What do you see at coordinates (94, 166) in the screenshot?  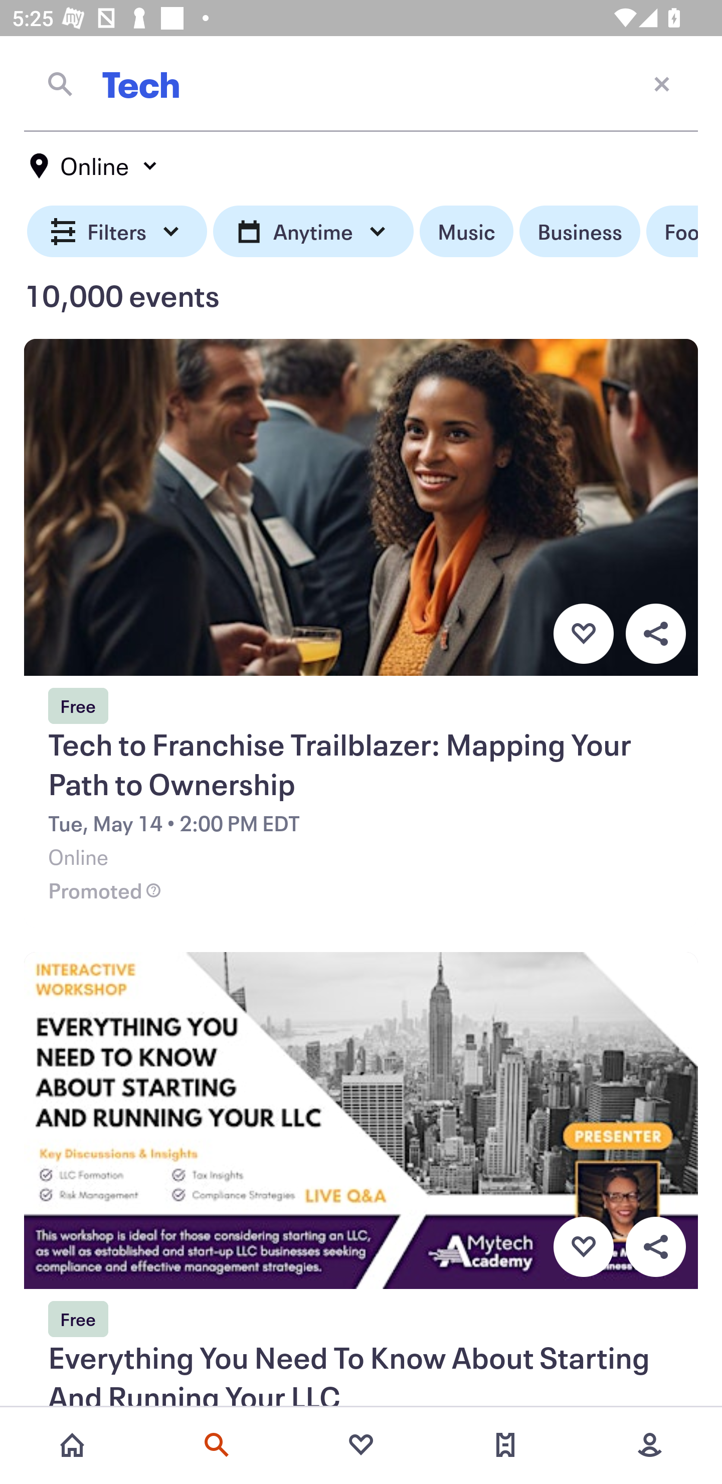 I see `Online` at bounding box center [94, 166].